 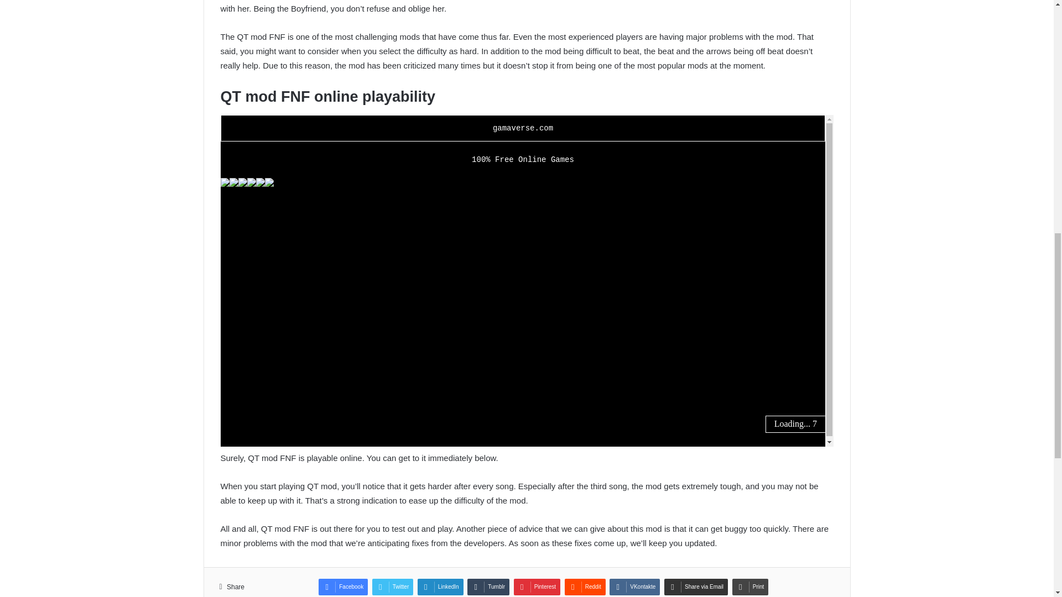 What do you see at coordinates (488, 586) in the screenshot?
I see `Tumblr` at bounding box center [488, 586].